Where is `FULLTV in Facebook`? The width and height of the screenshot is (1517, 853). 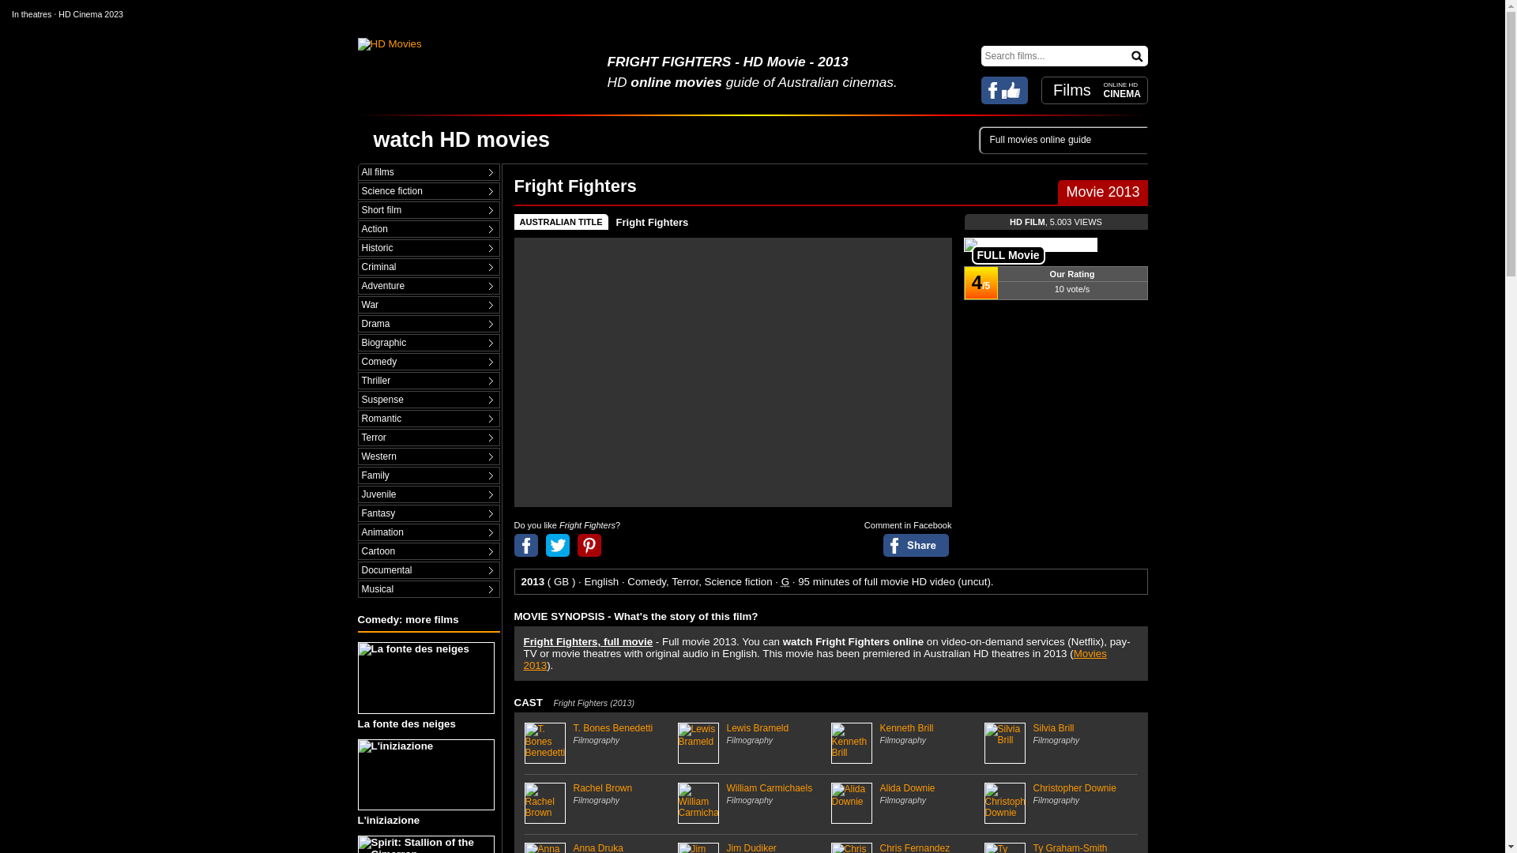
FULLTV in Facebook is located at coordinates (1005, 90).